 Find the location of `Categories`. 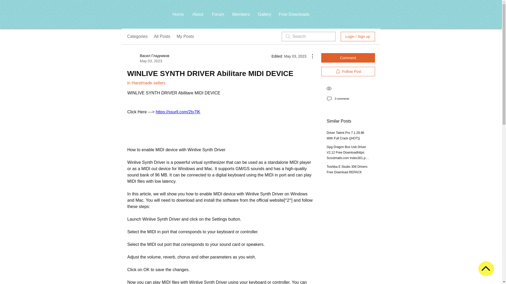

Categories is located at coordinates (137, 37).